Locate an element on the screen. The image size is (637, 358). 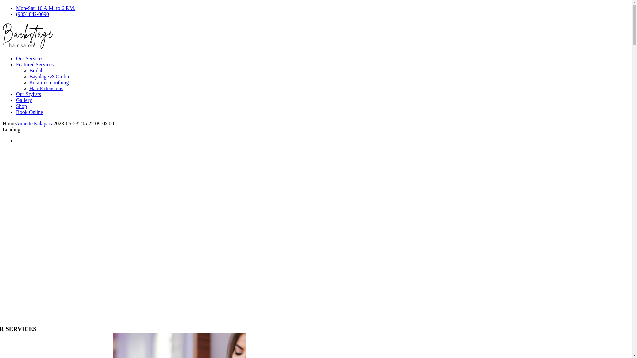
Mon-Sat: 10 A.M. to 6 P.M. is located at coordinates (46, 8).